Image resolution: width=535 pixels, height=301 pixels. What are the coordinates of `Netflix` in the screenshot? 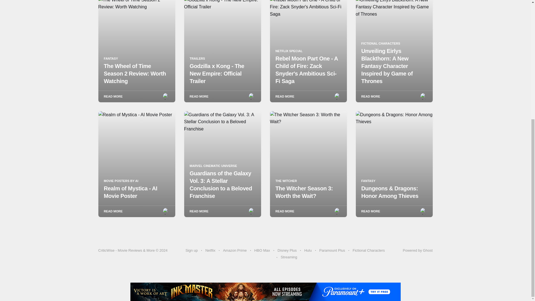 It's located at (210, 251).